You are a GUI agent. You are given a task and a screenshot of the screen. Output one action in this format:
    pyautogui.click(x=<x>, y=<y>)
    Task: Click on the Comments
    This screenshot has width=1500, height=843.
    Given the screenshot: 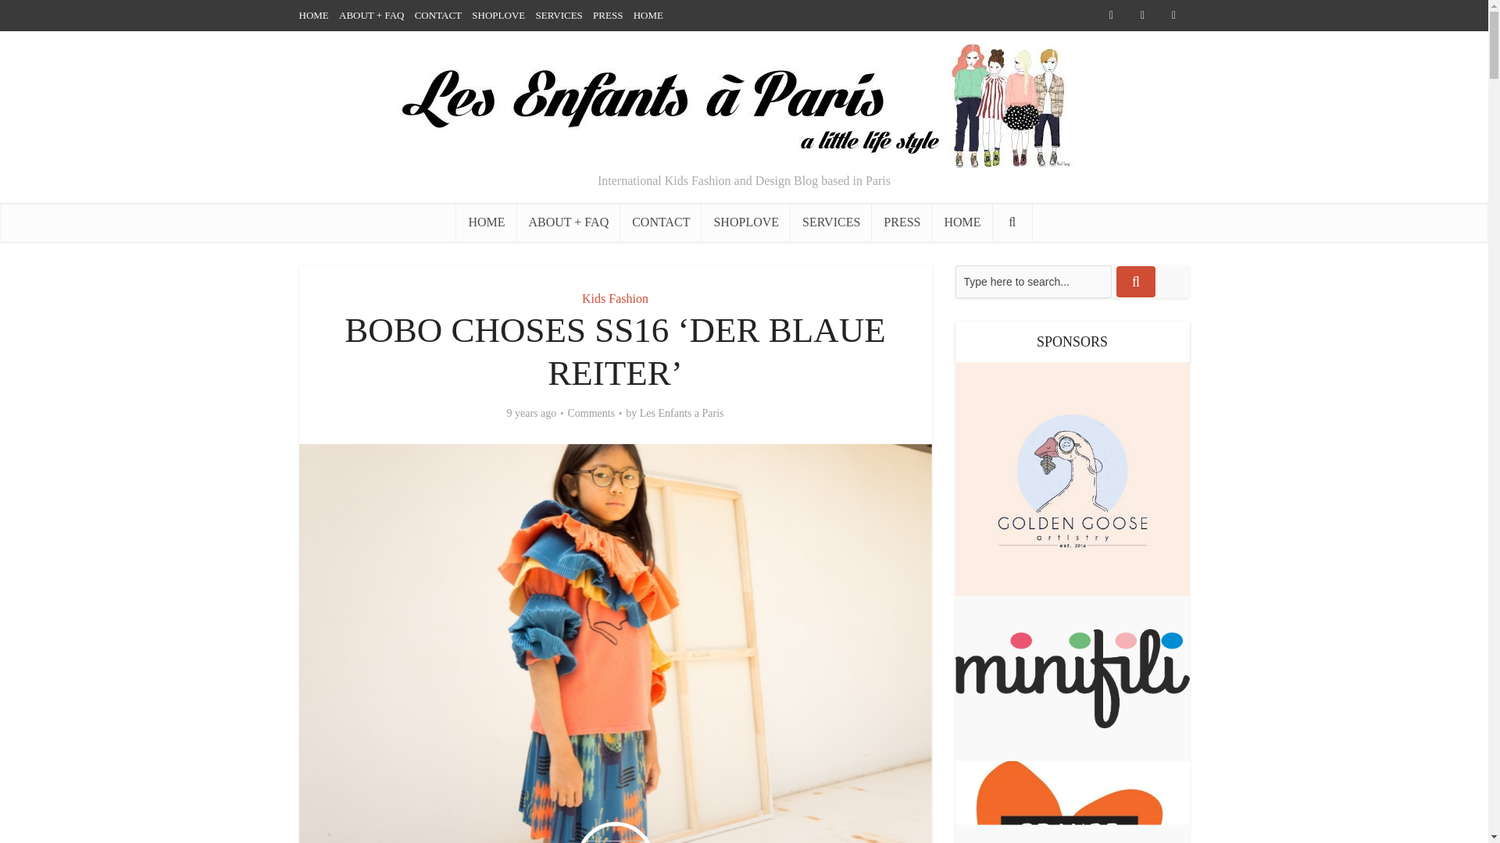 What is the action you would take?
    pyautogui.click(x=591, y=413)
    